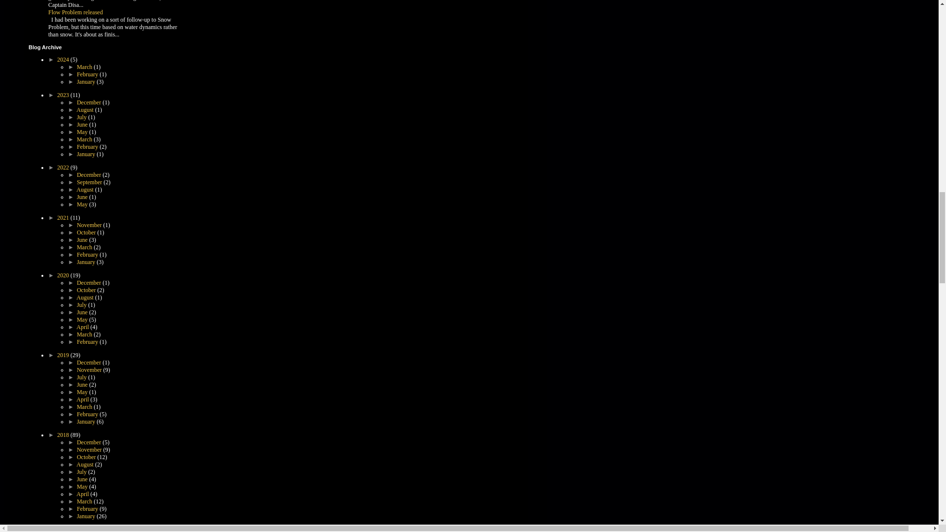 This screenshot has width=946, height=532. Describe the element at coordinates (75, 12) in the screenshot. I see `Flow Problem released` at that location.